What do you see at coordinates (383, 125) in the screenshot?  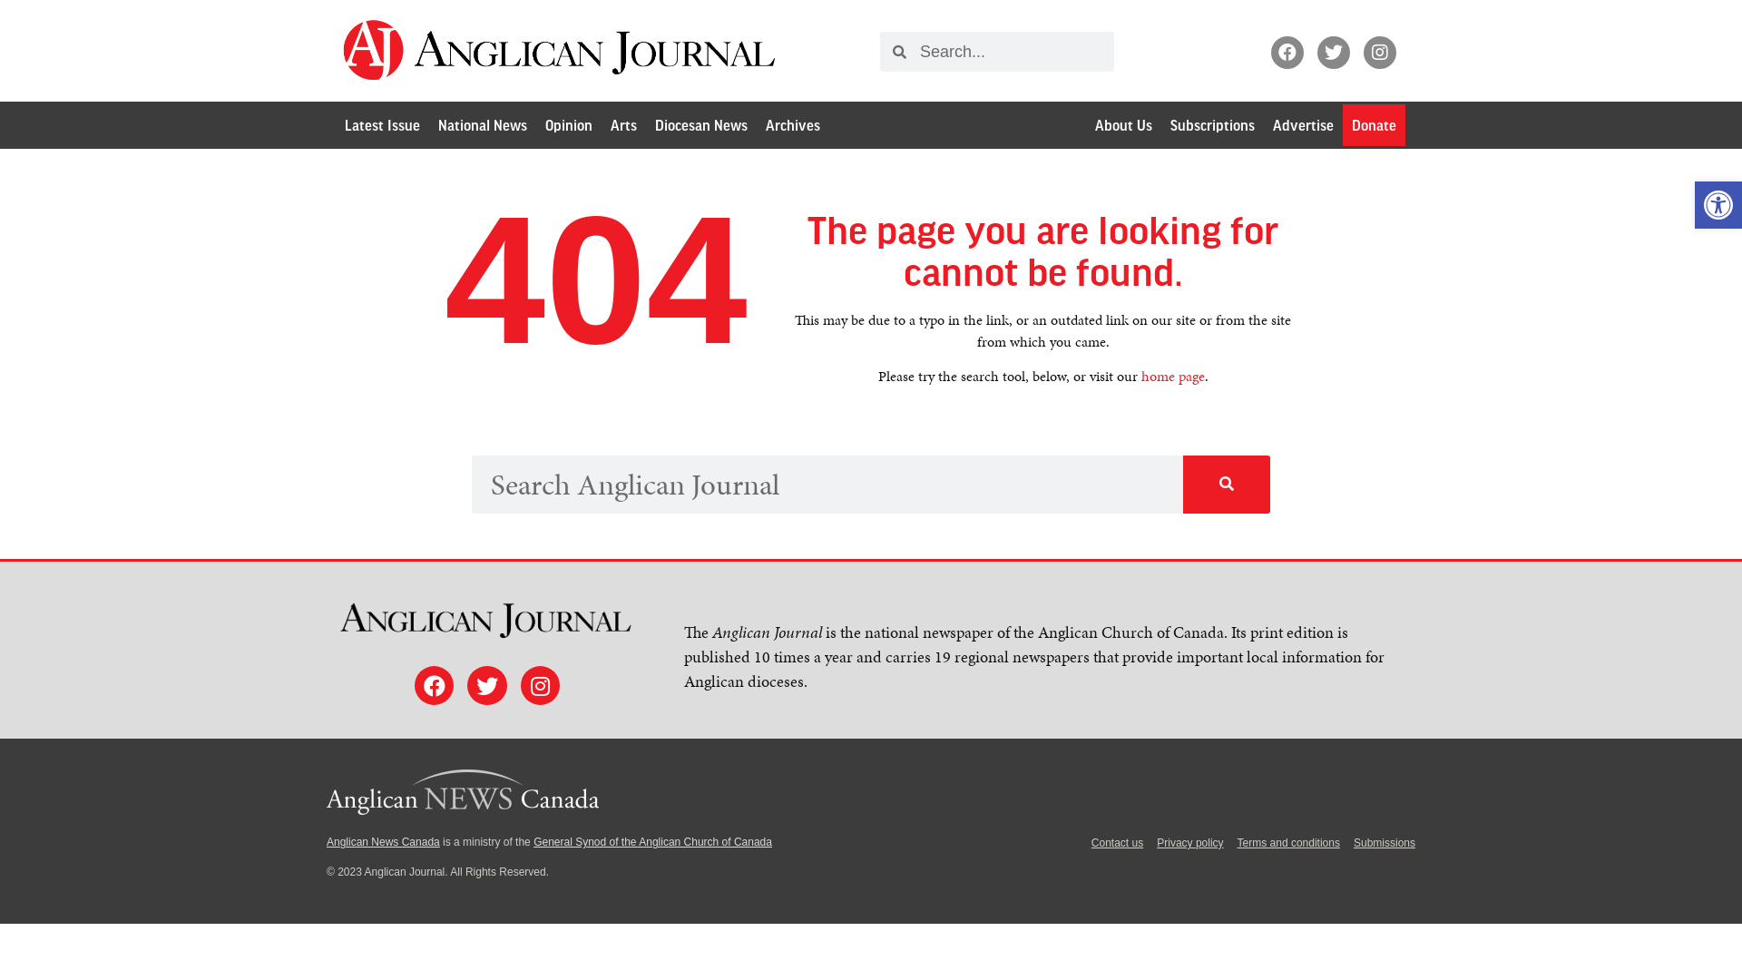 I see `Latest Issue` at bounding box center [383, 125].